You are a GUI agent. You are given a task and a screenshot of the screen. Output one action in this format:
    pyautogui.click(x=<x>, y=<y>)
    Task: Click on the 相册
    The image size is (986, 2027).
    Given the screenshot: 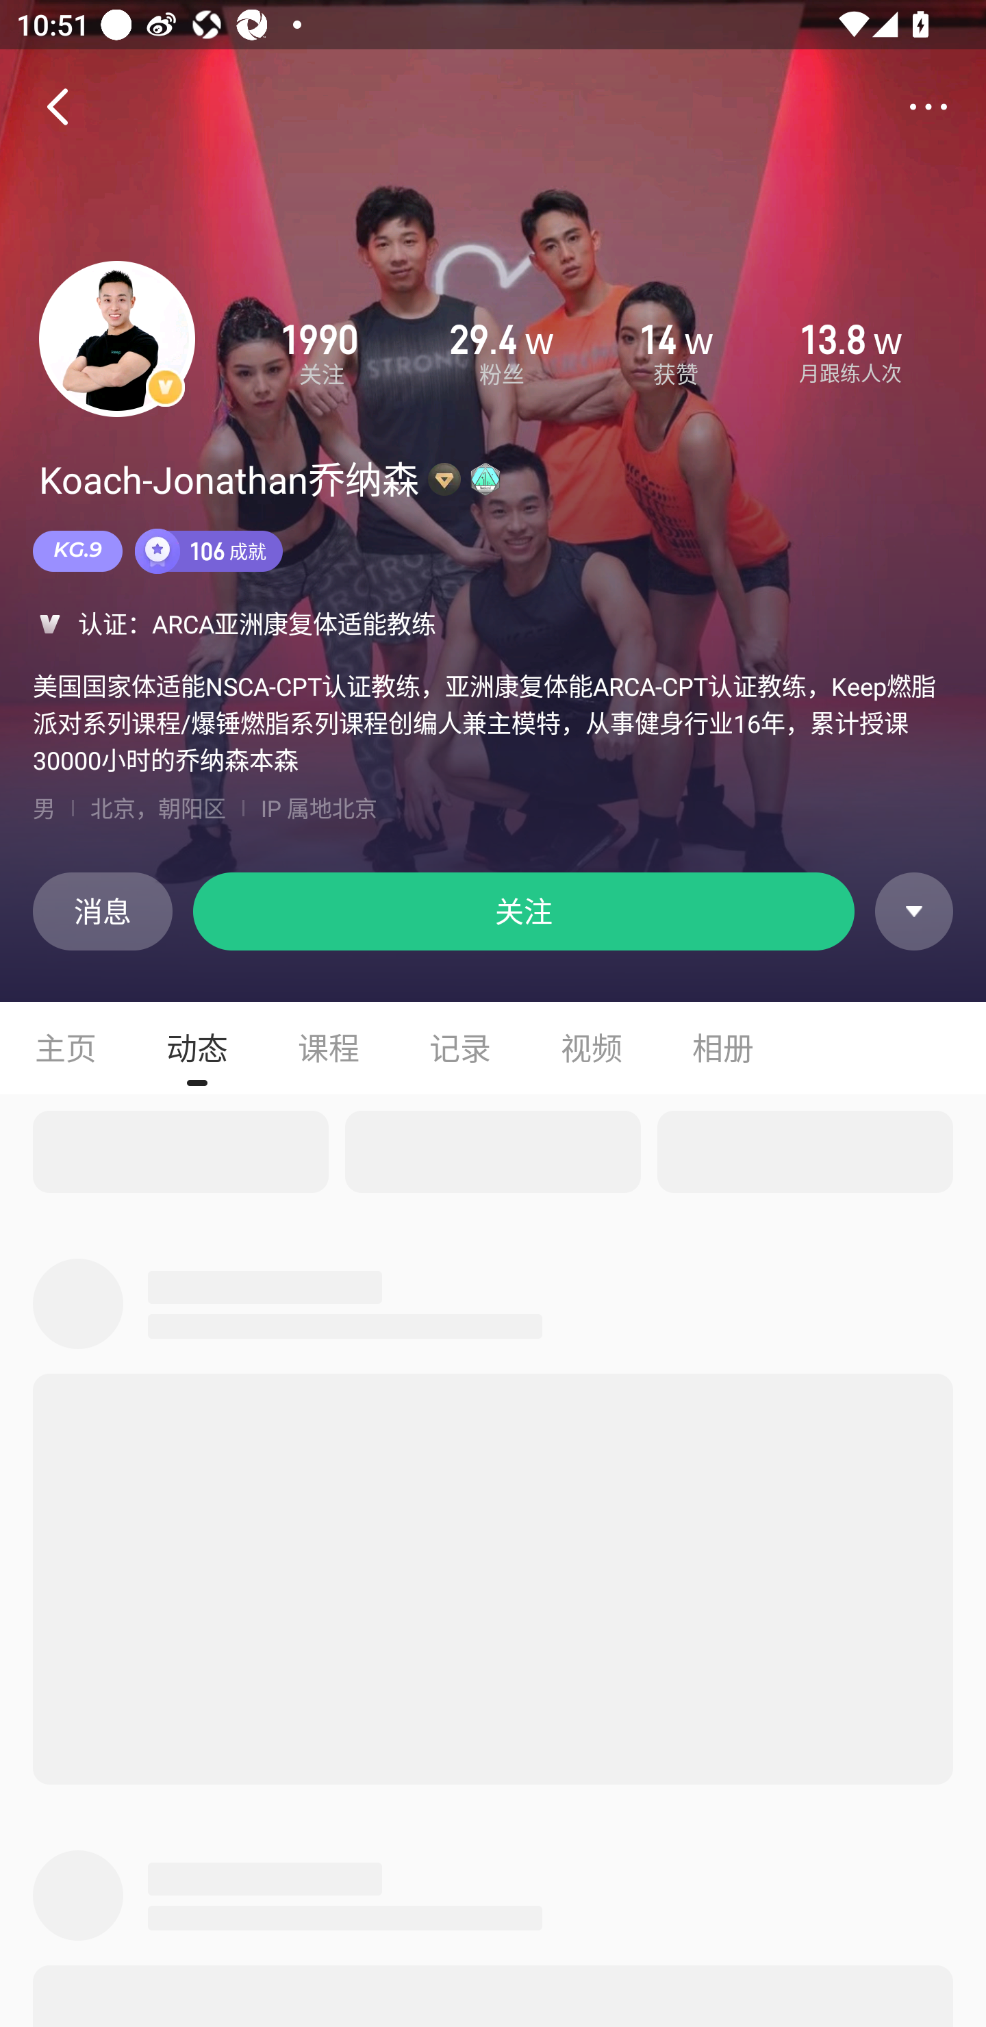 What is the action you would take?
    pyautogui.click(x=723, y=1048)
    